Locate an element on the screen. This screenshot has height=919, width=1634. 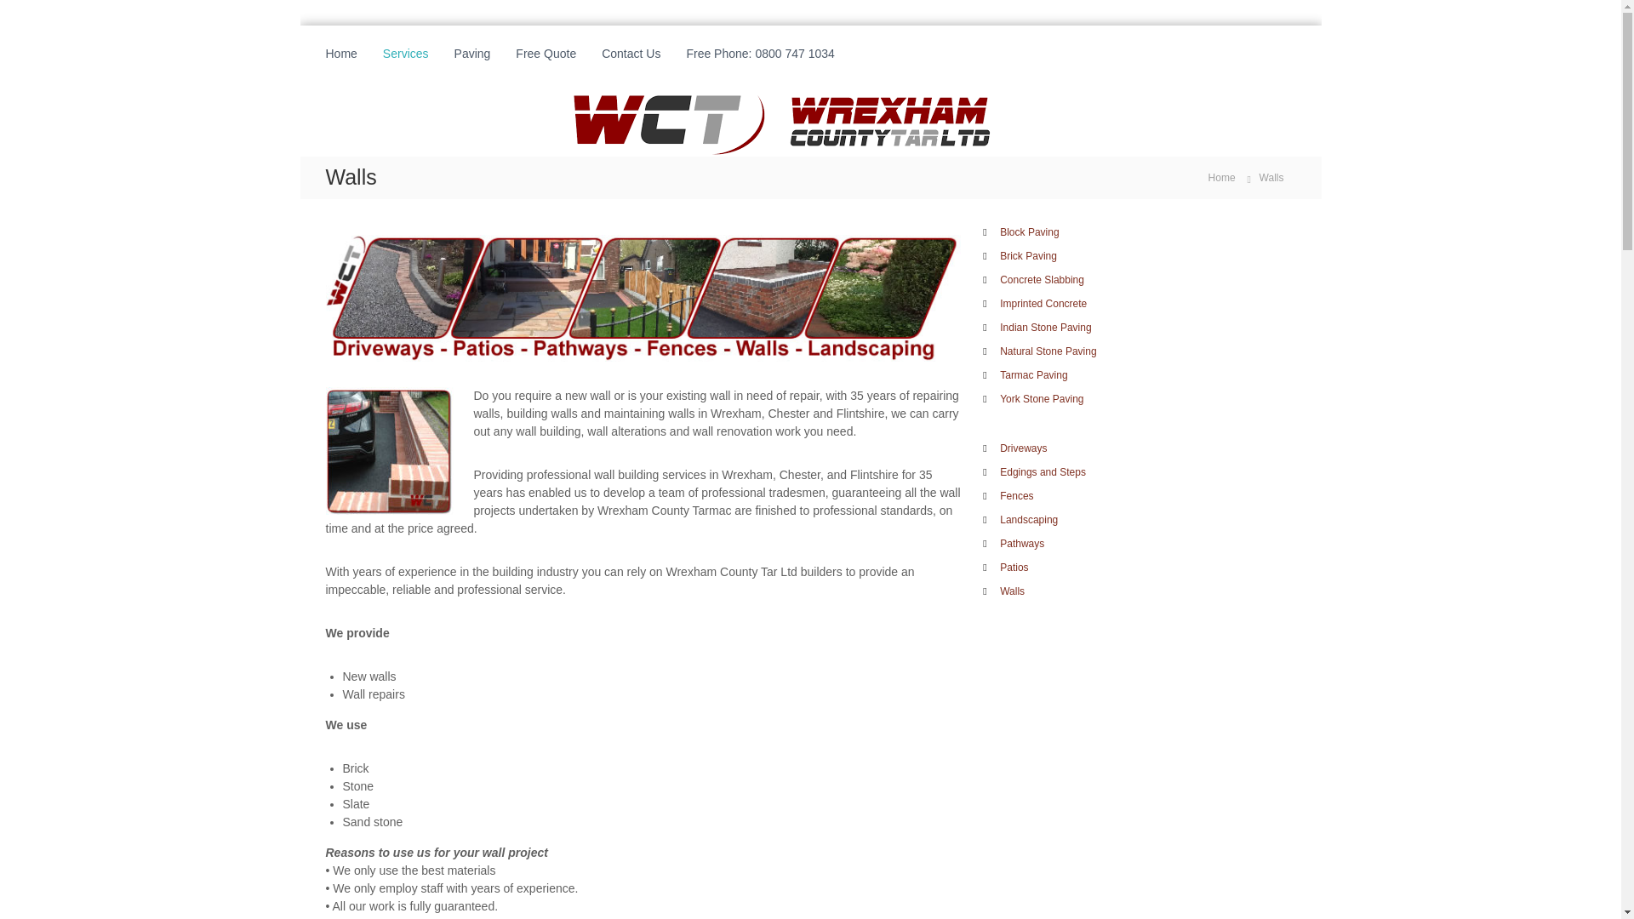
Paving is located at coordinates (472, 54).